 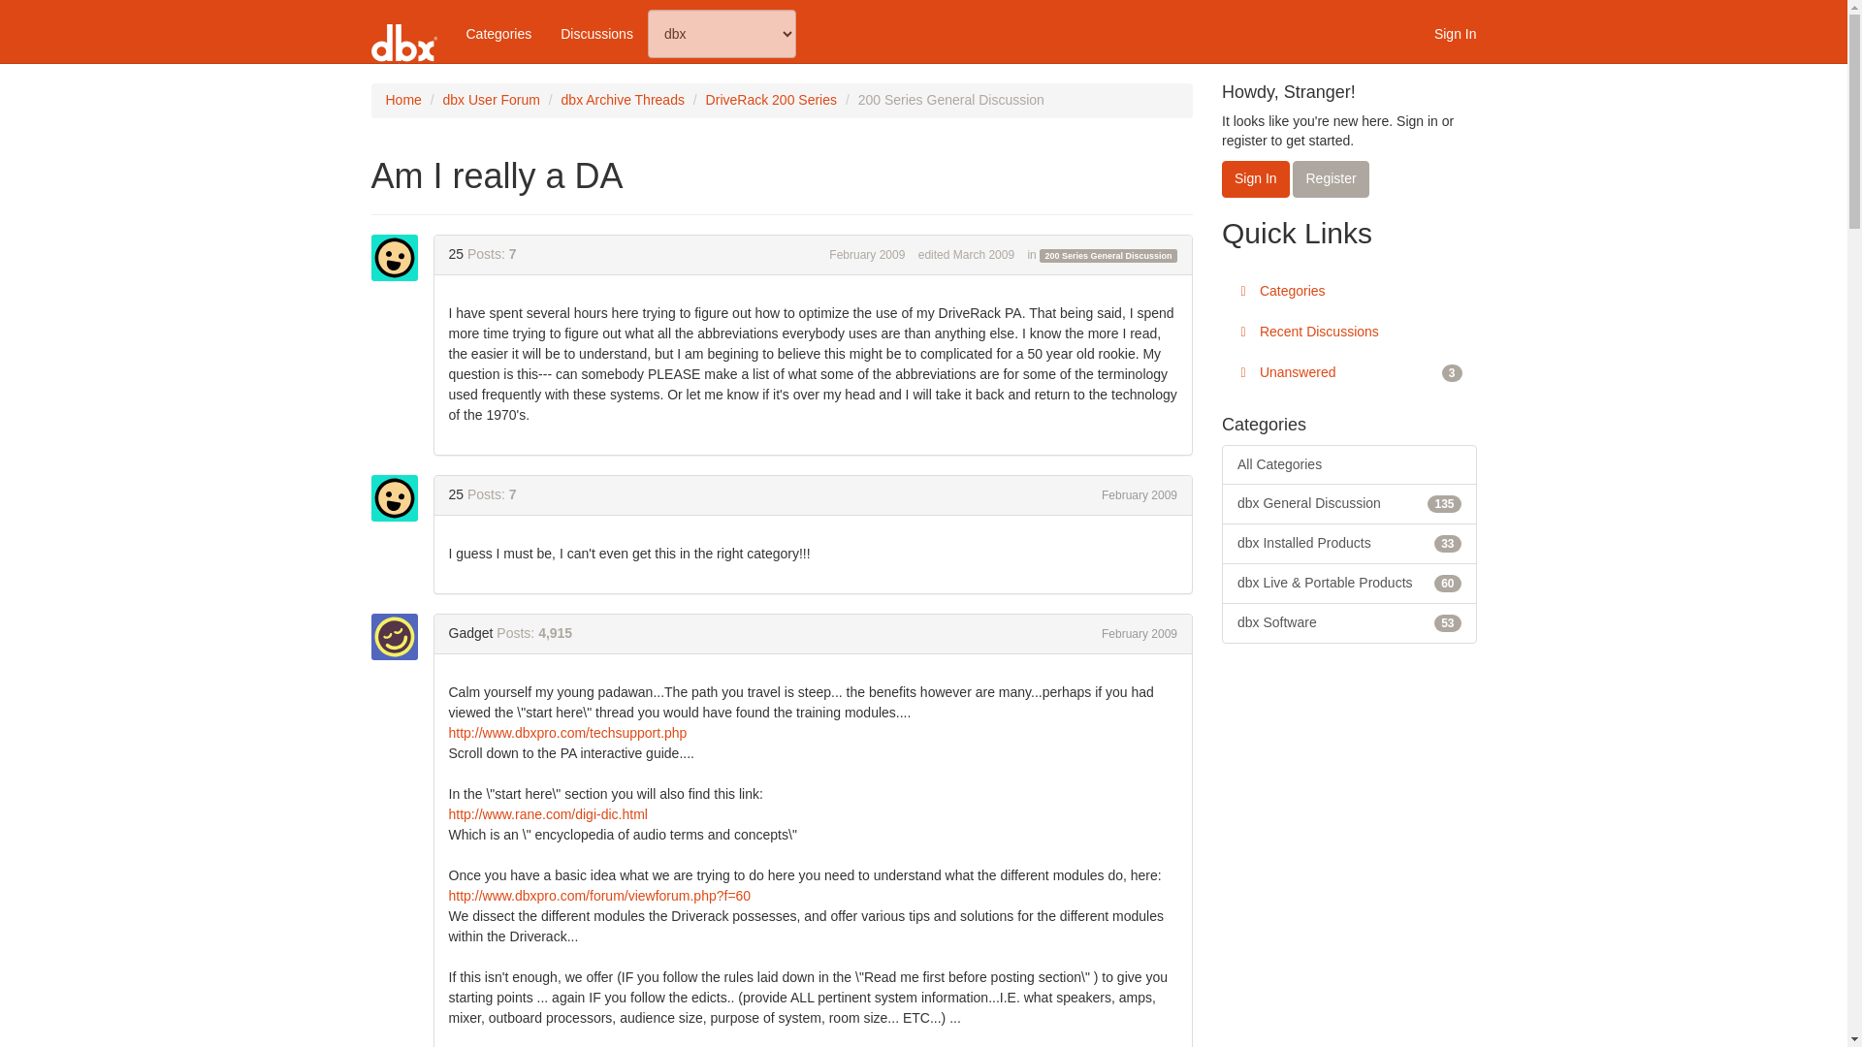 I want to click on Gadget, so click(x=470, y=632).